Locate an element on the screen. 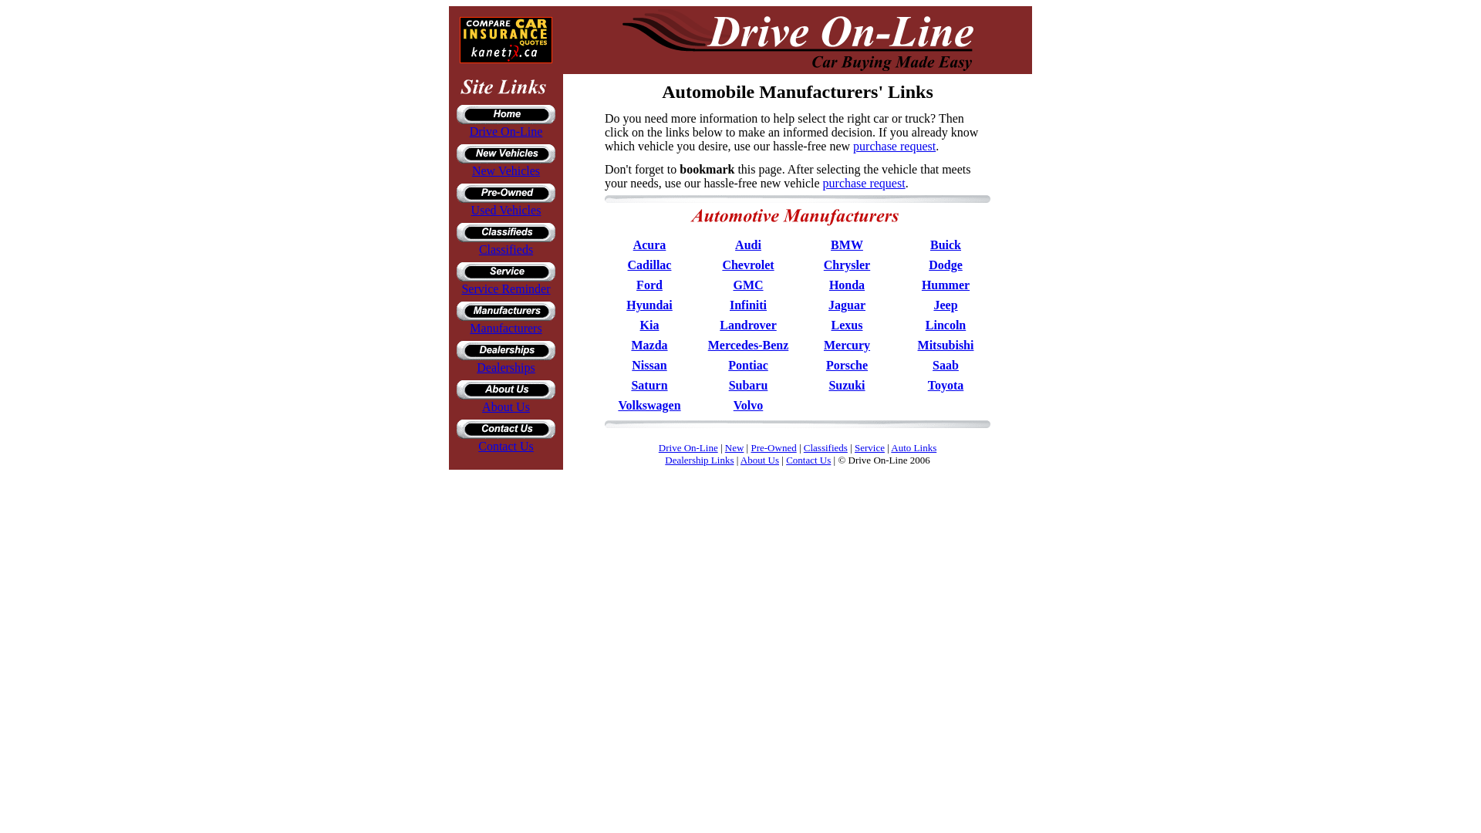 This screenshot has height=833, width=1481. Infiniti is located at coordinates (748, 304).